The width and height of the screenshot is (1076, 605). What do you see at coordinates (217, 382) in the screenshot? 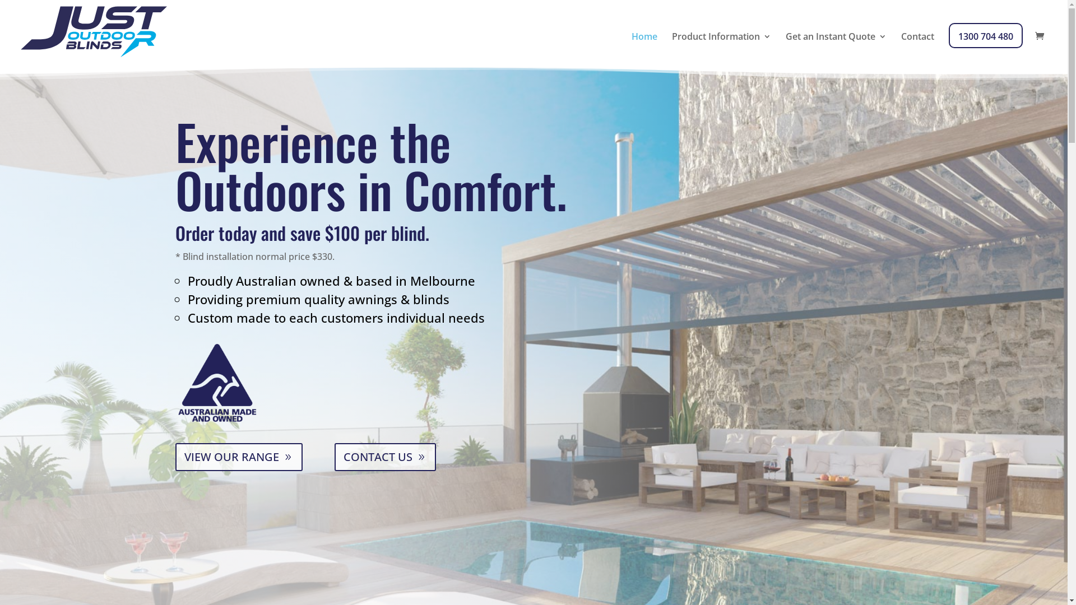
I see `australian-made-and-owned-logo` at bounding box center [217, 382].